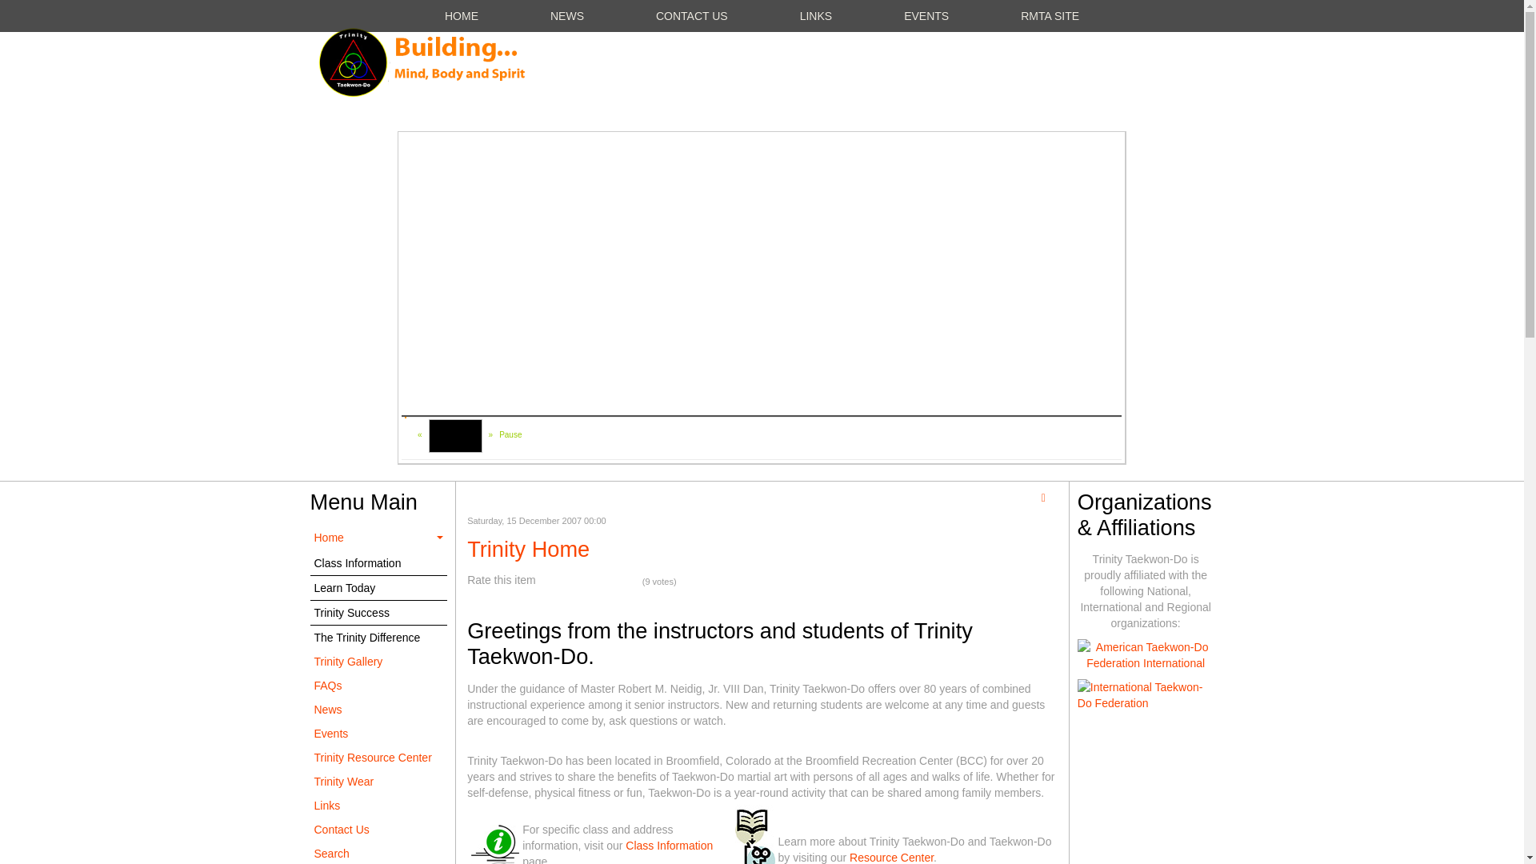 This screenshot has height=864, width=1536. Describe the element at coordinates (379, 758) in the screenshot. I see `Trinity Resource Center` at that location.